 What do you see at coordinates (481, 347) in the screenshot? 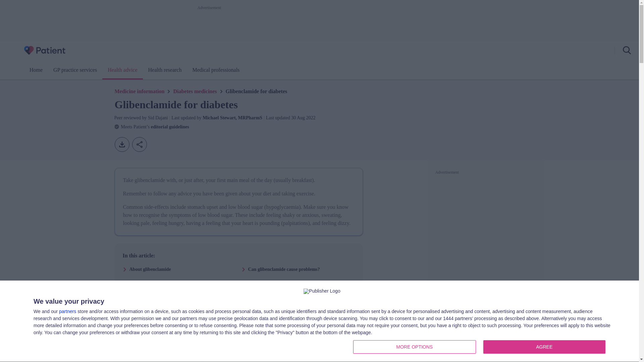
I see `Health advice` at bounding box center [481, 347].